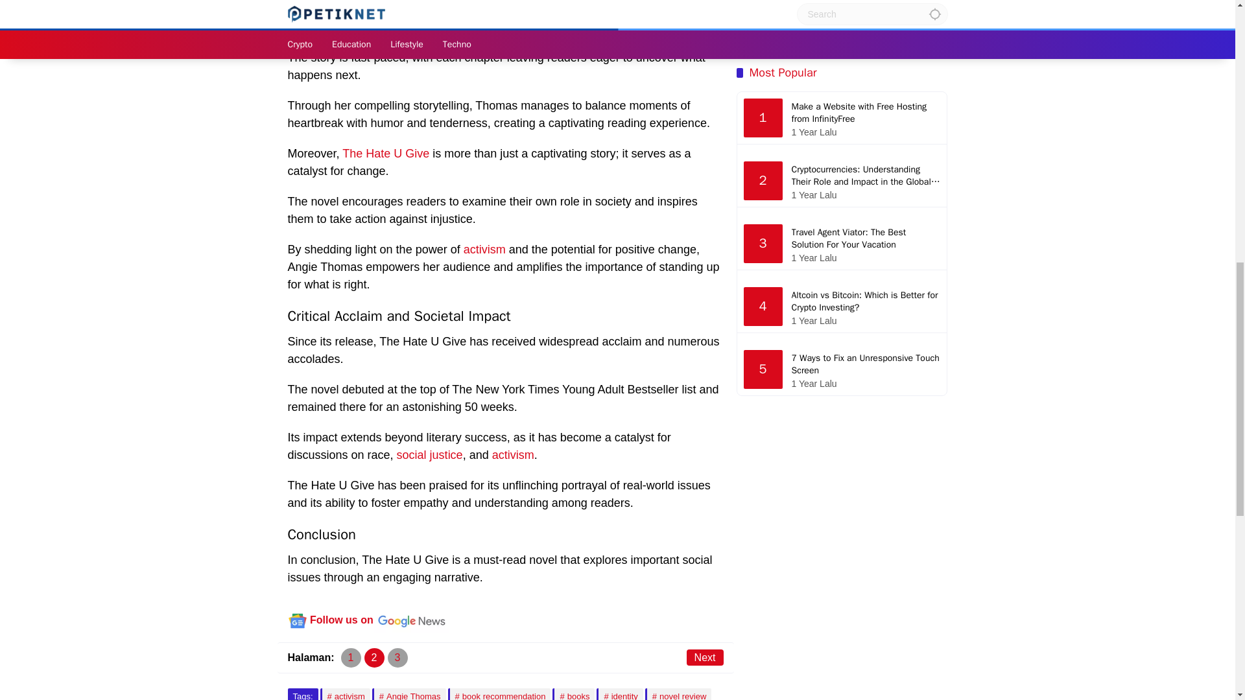 The width and height of the screenshot is (1245, 700). I want to click on The Hate U Give, so click(499, 10).